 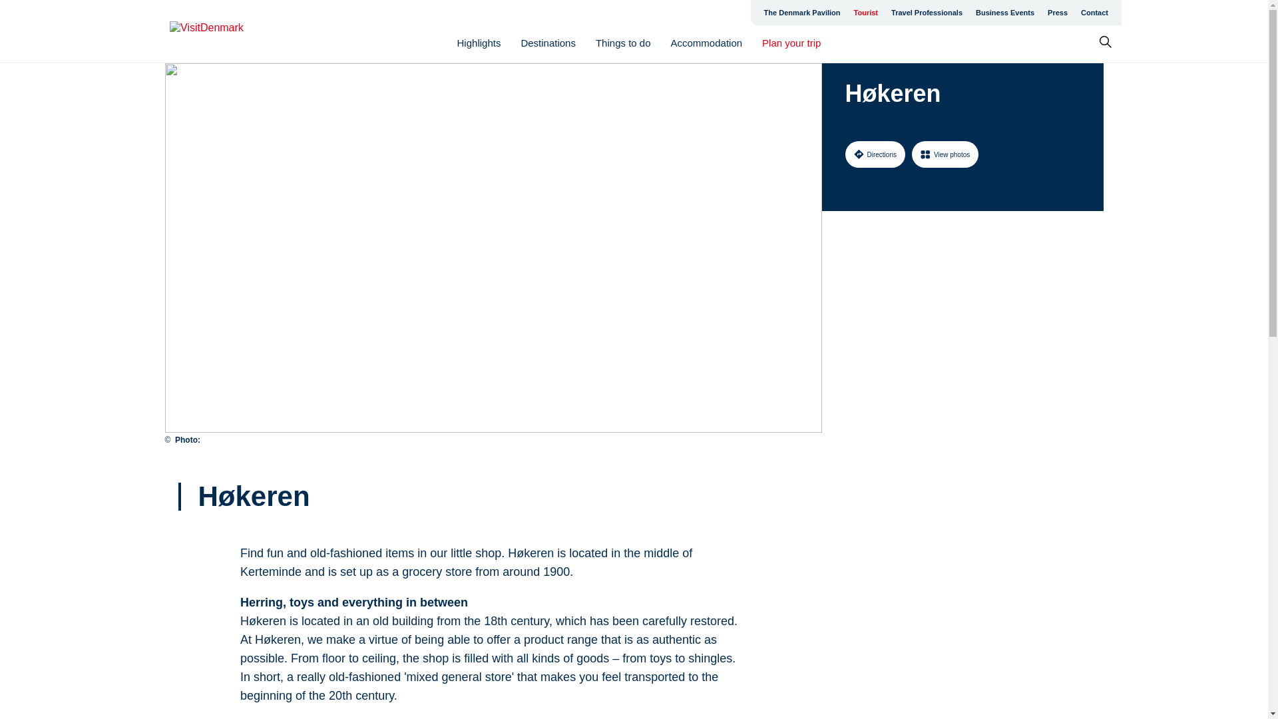 I want to click on Things to do, so click(x=623, y=43).